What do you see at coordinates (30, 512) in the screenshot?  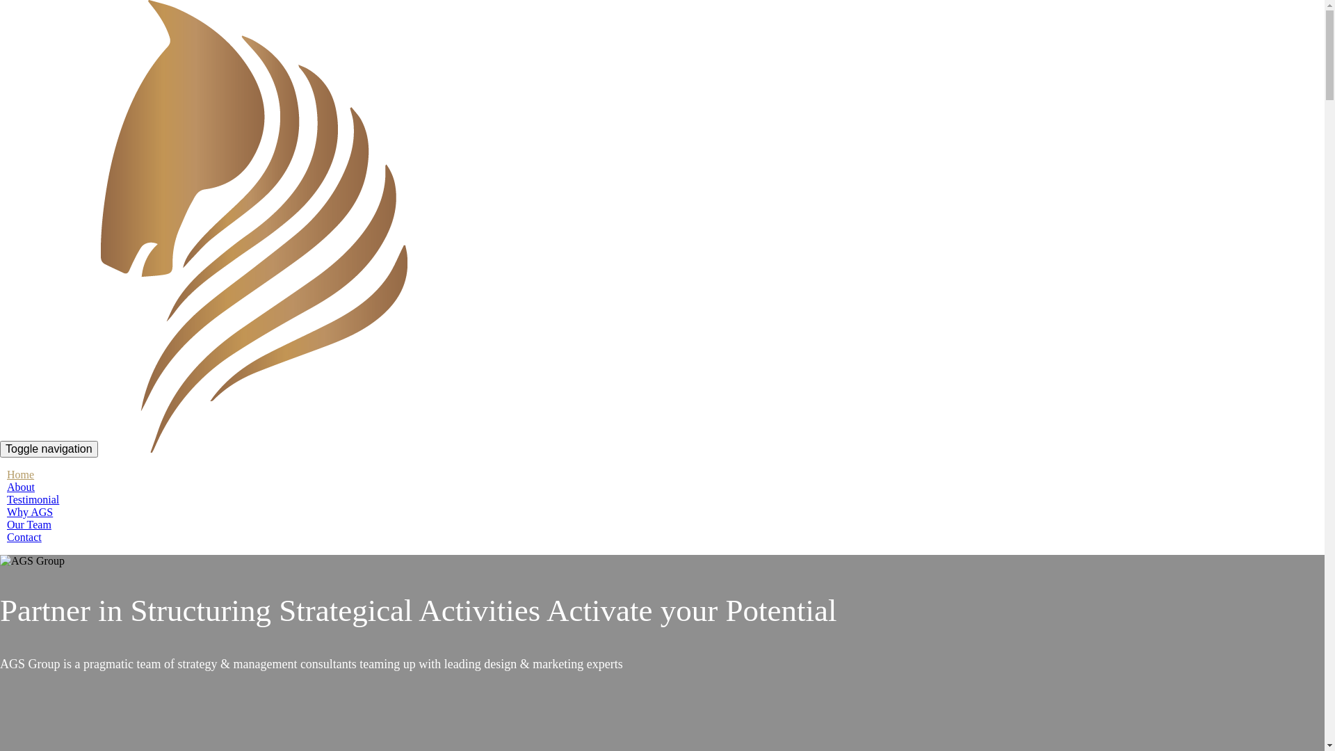 I see `Why AGS` at bounding box center [30, 512].